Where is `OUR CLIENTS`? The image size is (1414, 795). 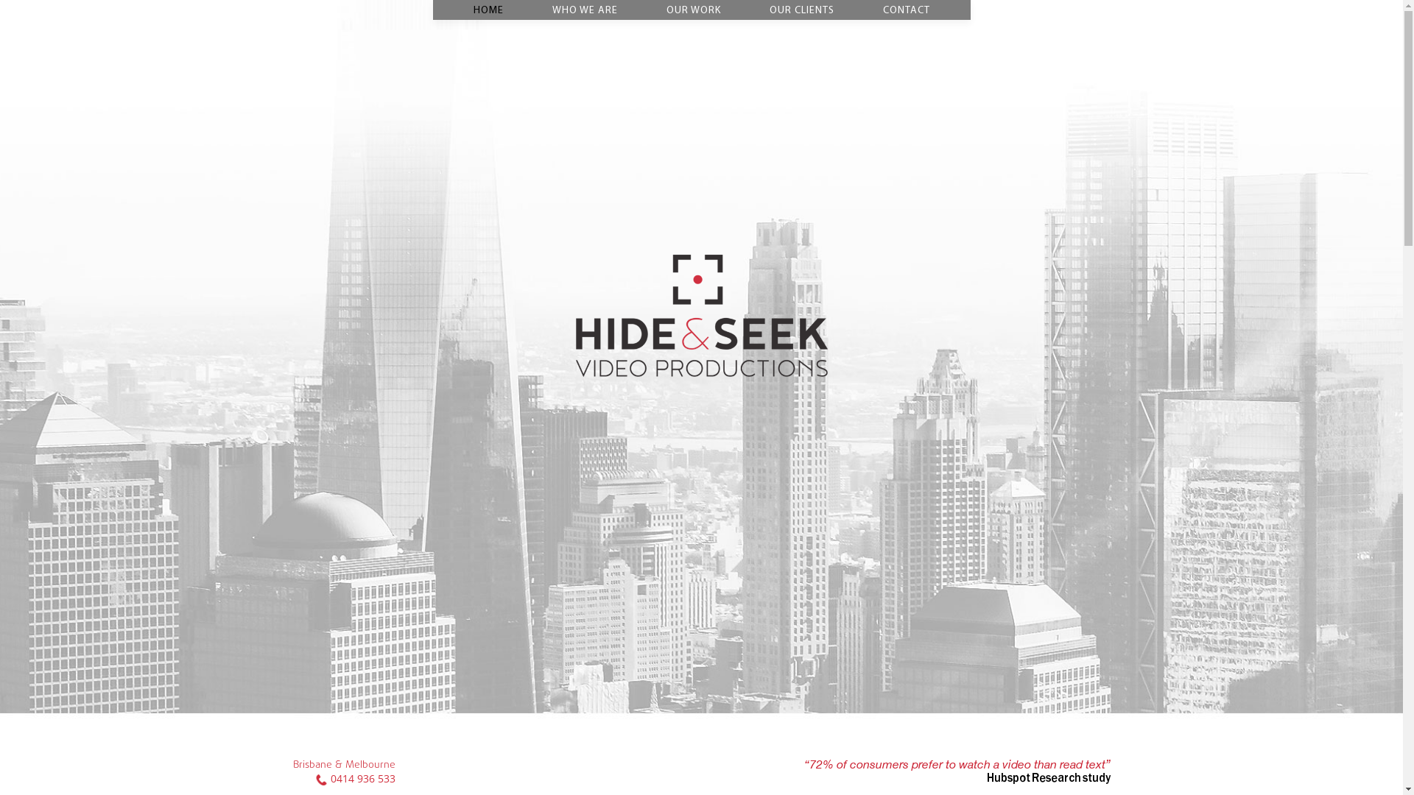
OUR CLIENTS is located at coordinates (801, 10).